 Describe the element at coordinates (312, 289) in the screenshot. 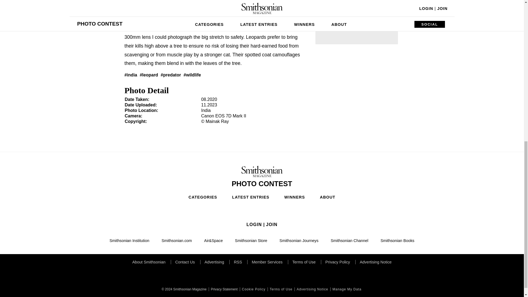

I see `Advertising Notice` at that location.